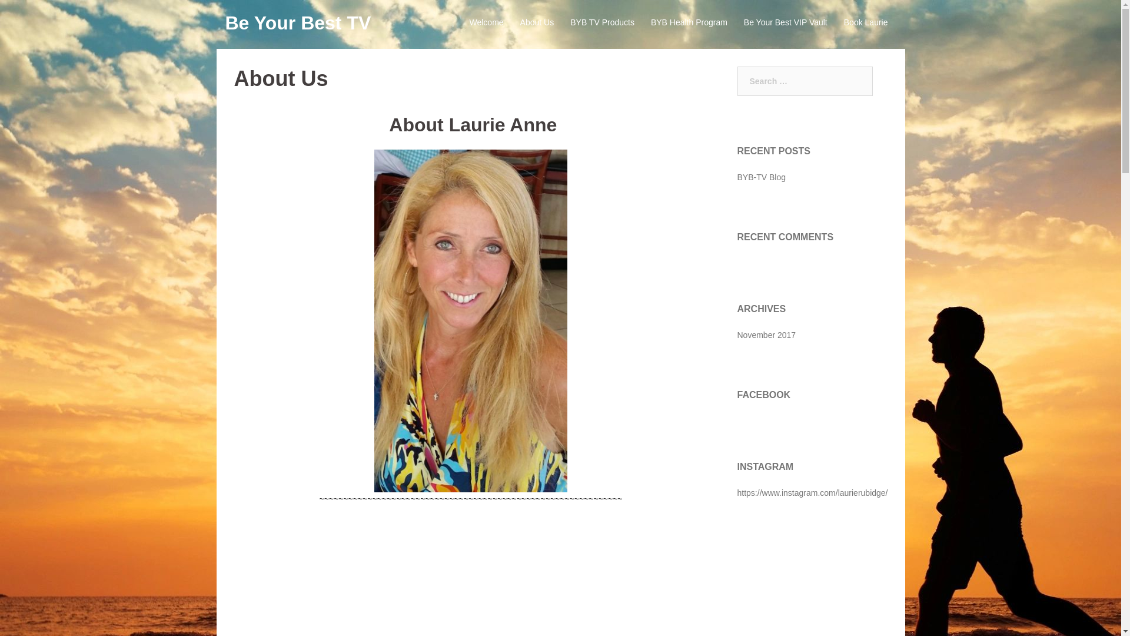 The height and width of the screenshot is (636, 1130). Describe the element at coordinates (689, 22) in the screenshot. I see `BYB Health Program` at that location.